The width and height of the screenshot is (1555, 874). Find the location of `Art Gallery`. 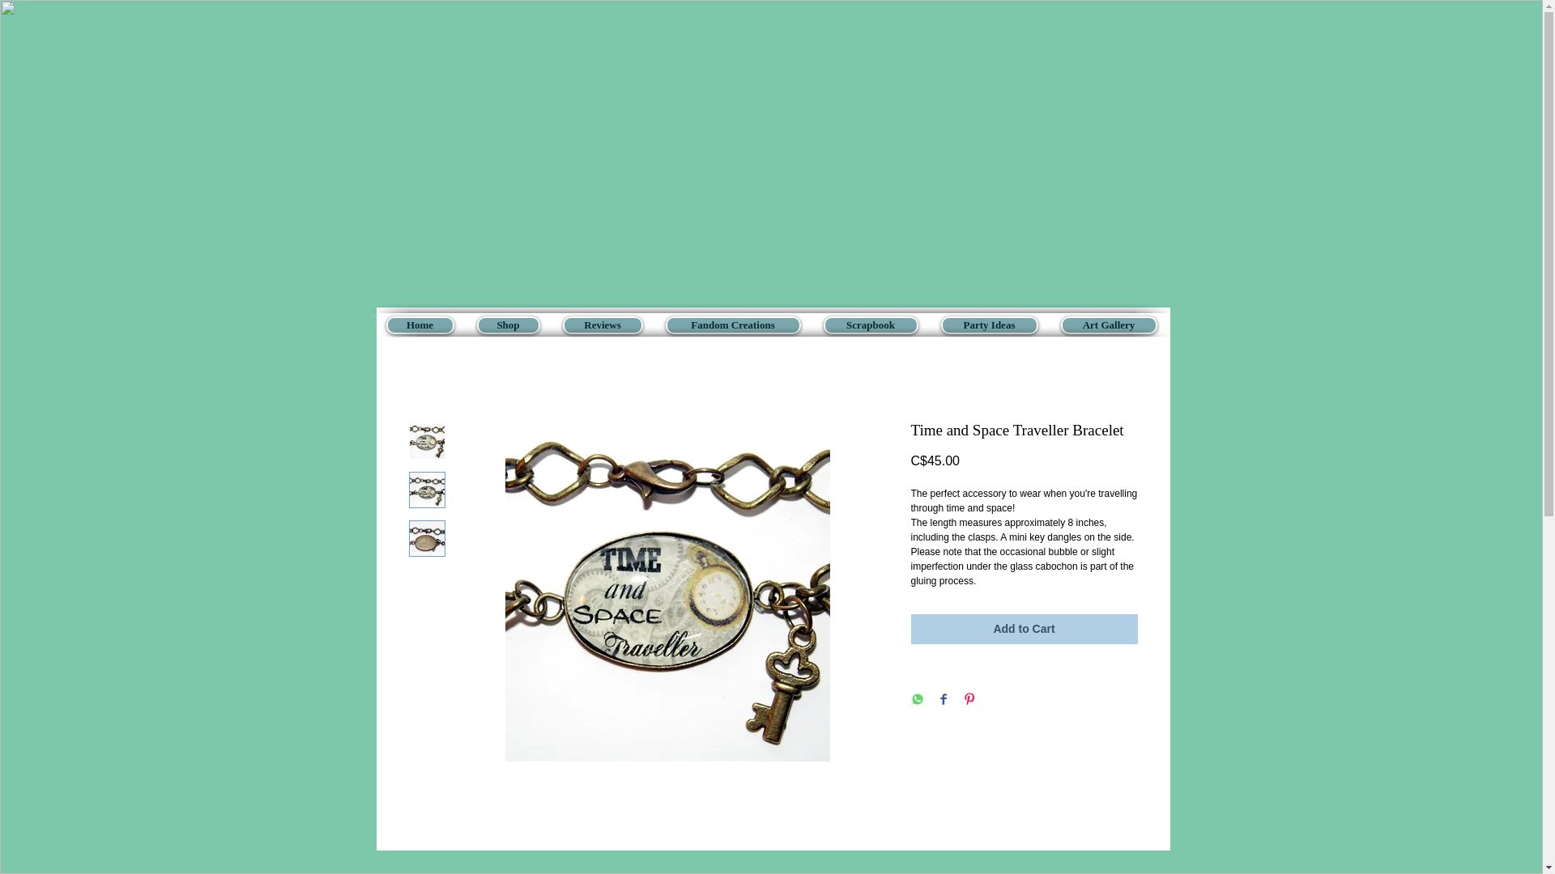

Art Gallery is located at coordinates (1108, 325).